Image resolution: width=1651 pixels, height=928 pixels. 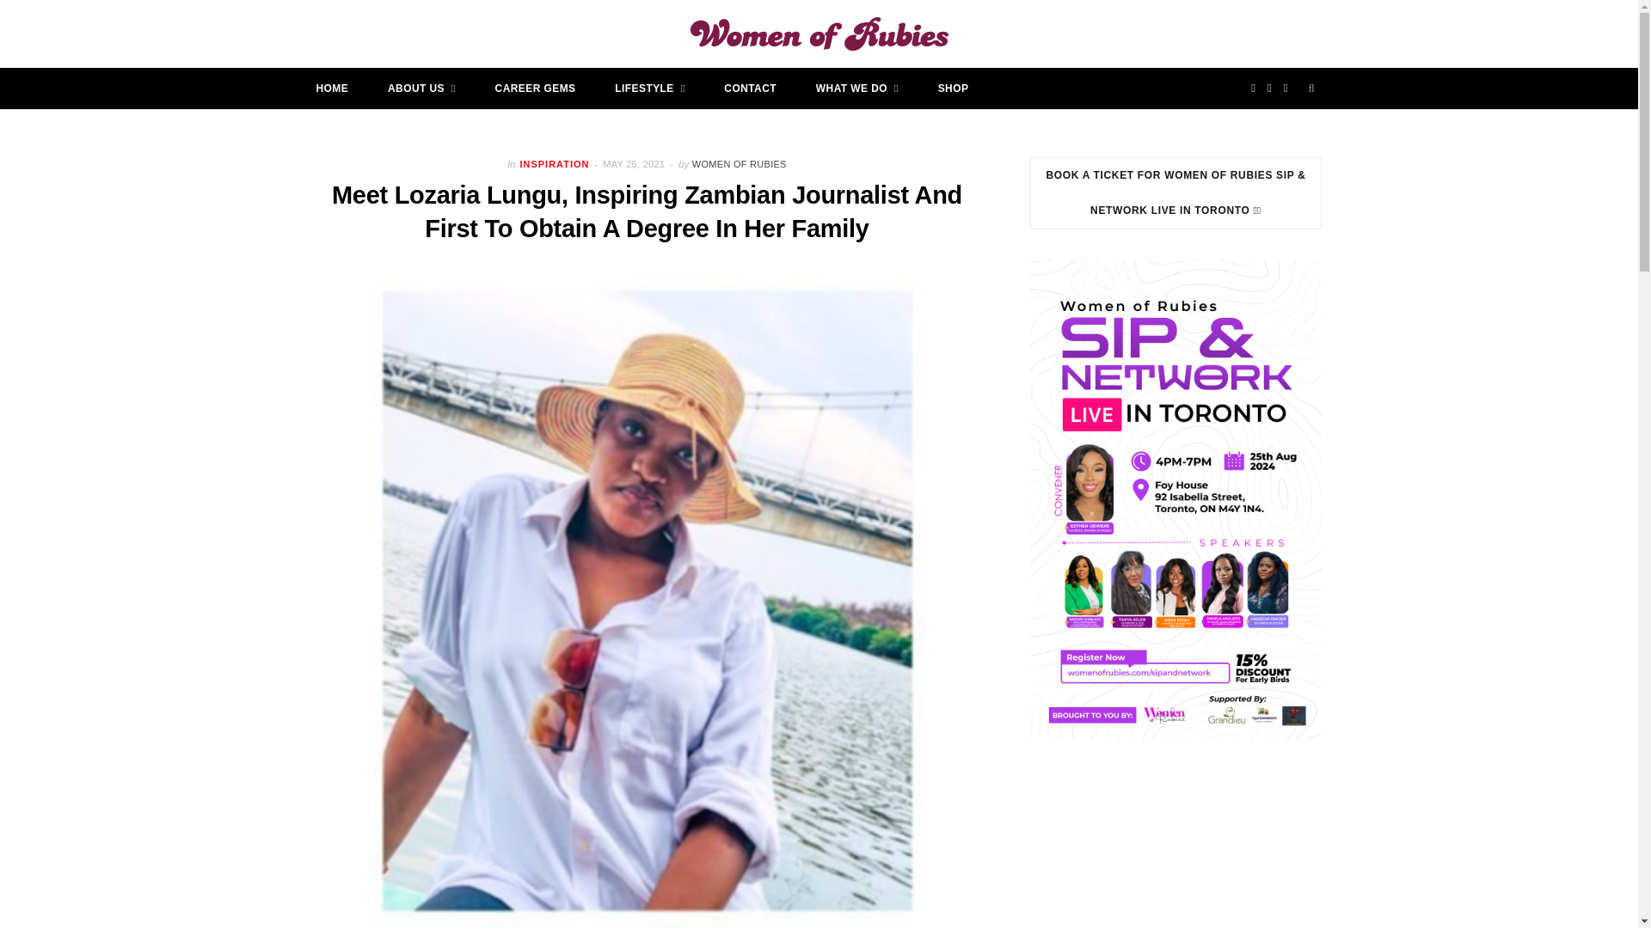 I want to click on SHOP, so click(x=953, y=88).